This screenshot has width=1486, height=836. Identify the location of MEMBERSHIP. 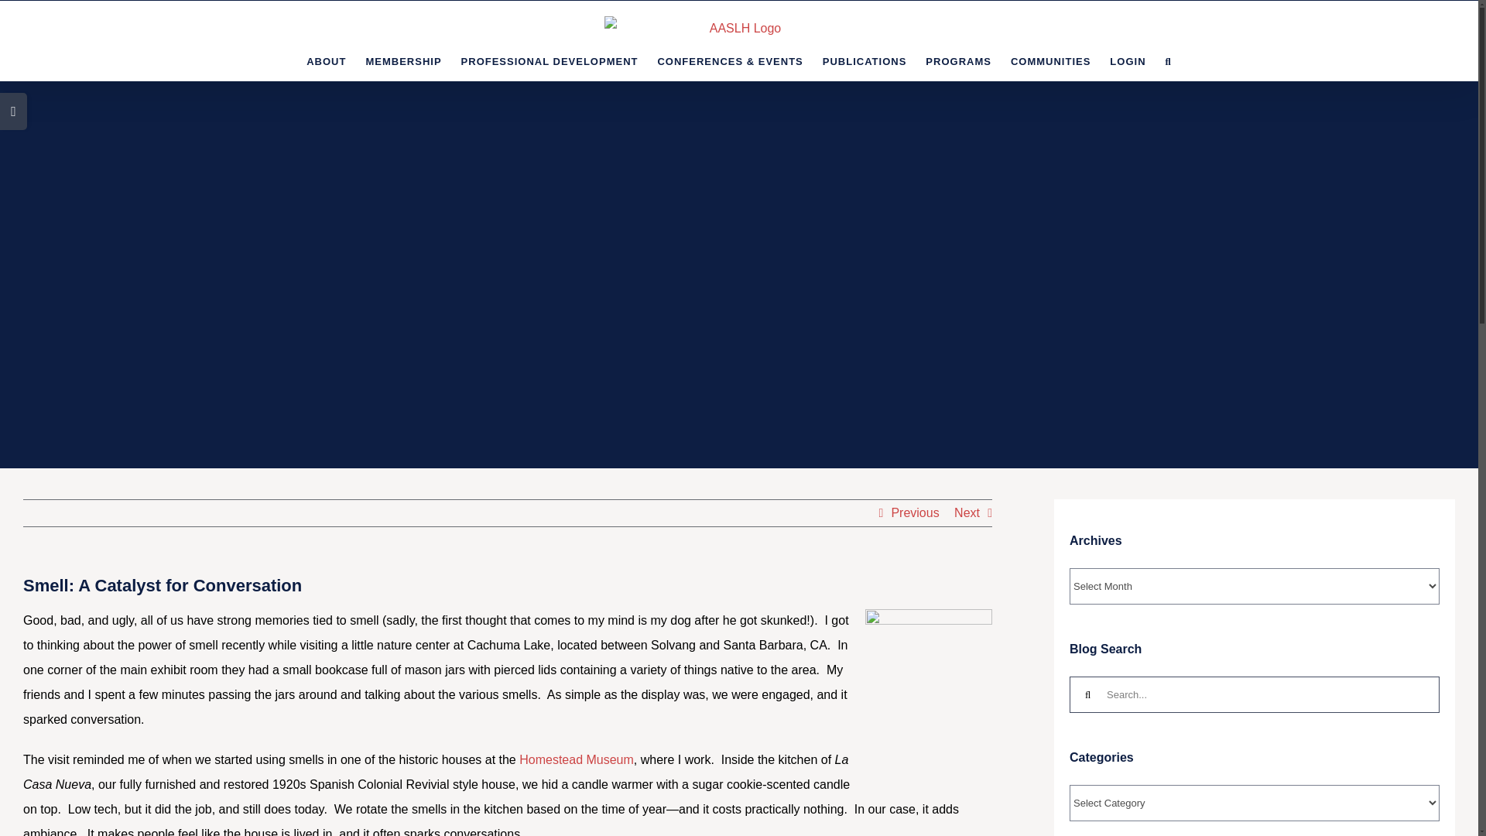
(403, 60).